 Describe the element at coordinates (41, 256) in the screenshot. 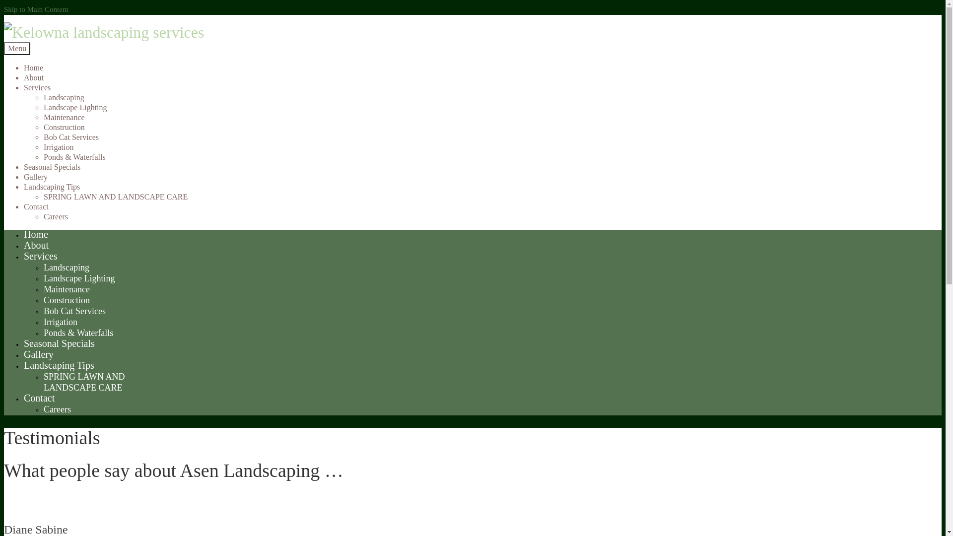

I see `Services` at that location.